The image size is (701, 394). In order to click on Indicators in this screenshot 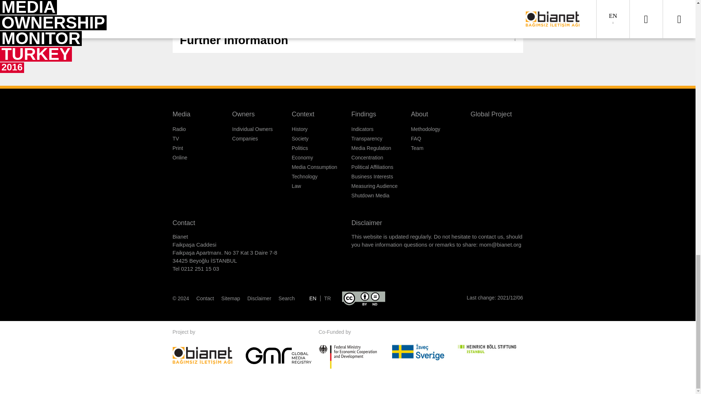, I will do `click(362, 129)`.